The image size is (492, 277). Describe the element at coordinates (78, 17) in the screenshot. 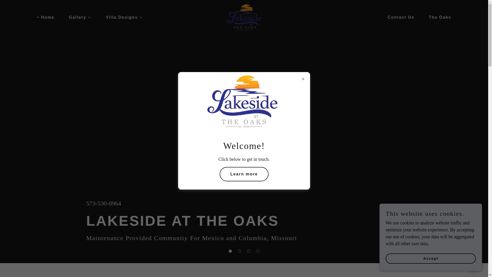

I see `Gallery` at that location.